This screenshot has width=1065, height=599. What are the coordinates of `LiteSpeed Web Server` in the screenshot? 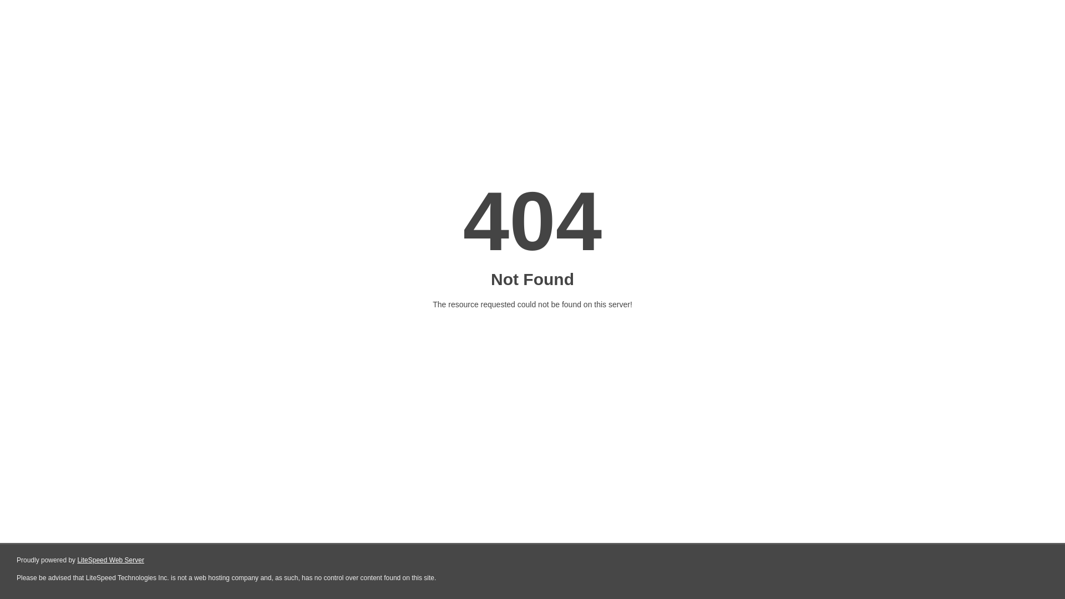 It's located at (111, 560).